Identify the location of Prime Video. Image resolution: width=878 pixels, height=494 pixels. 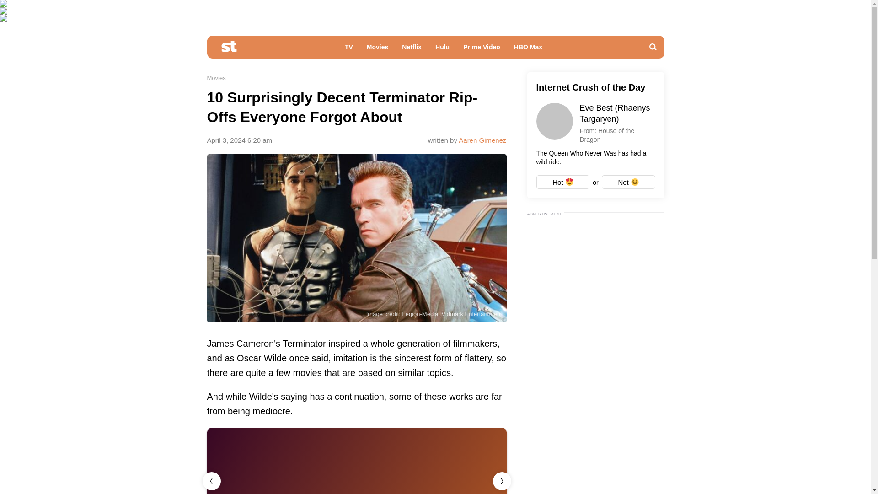
(482, 49).